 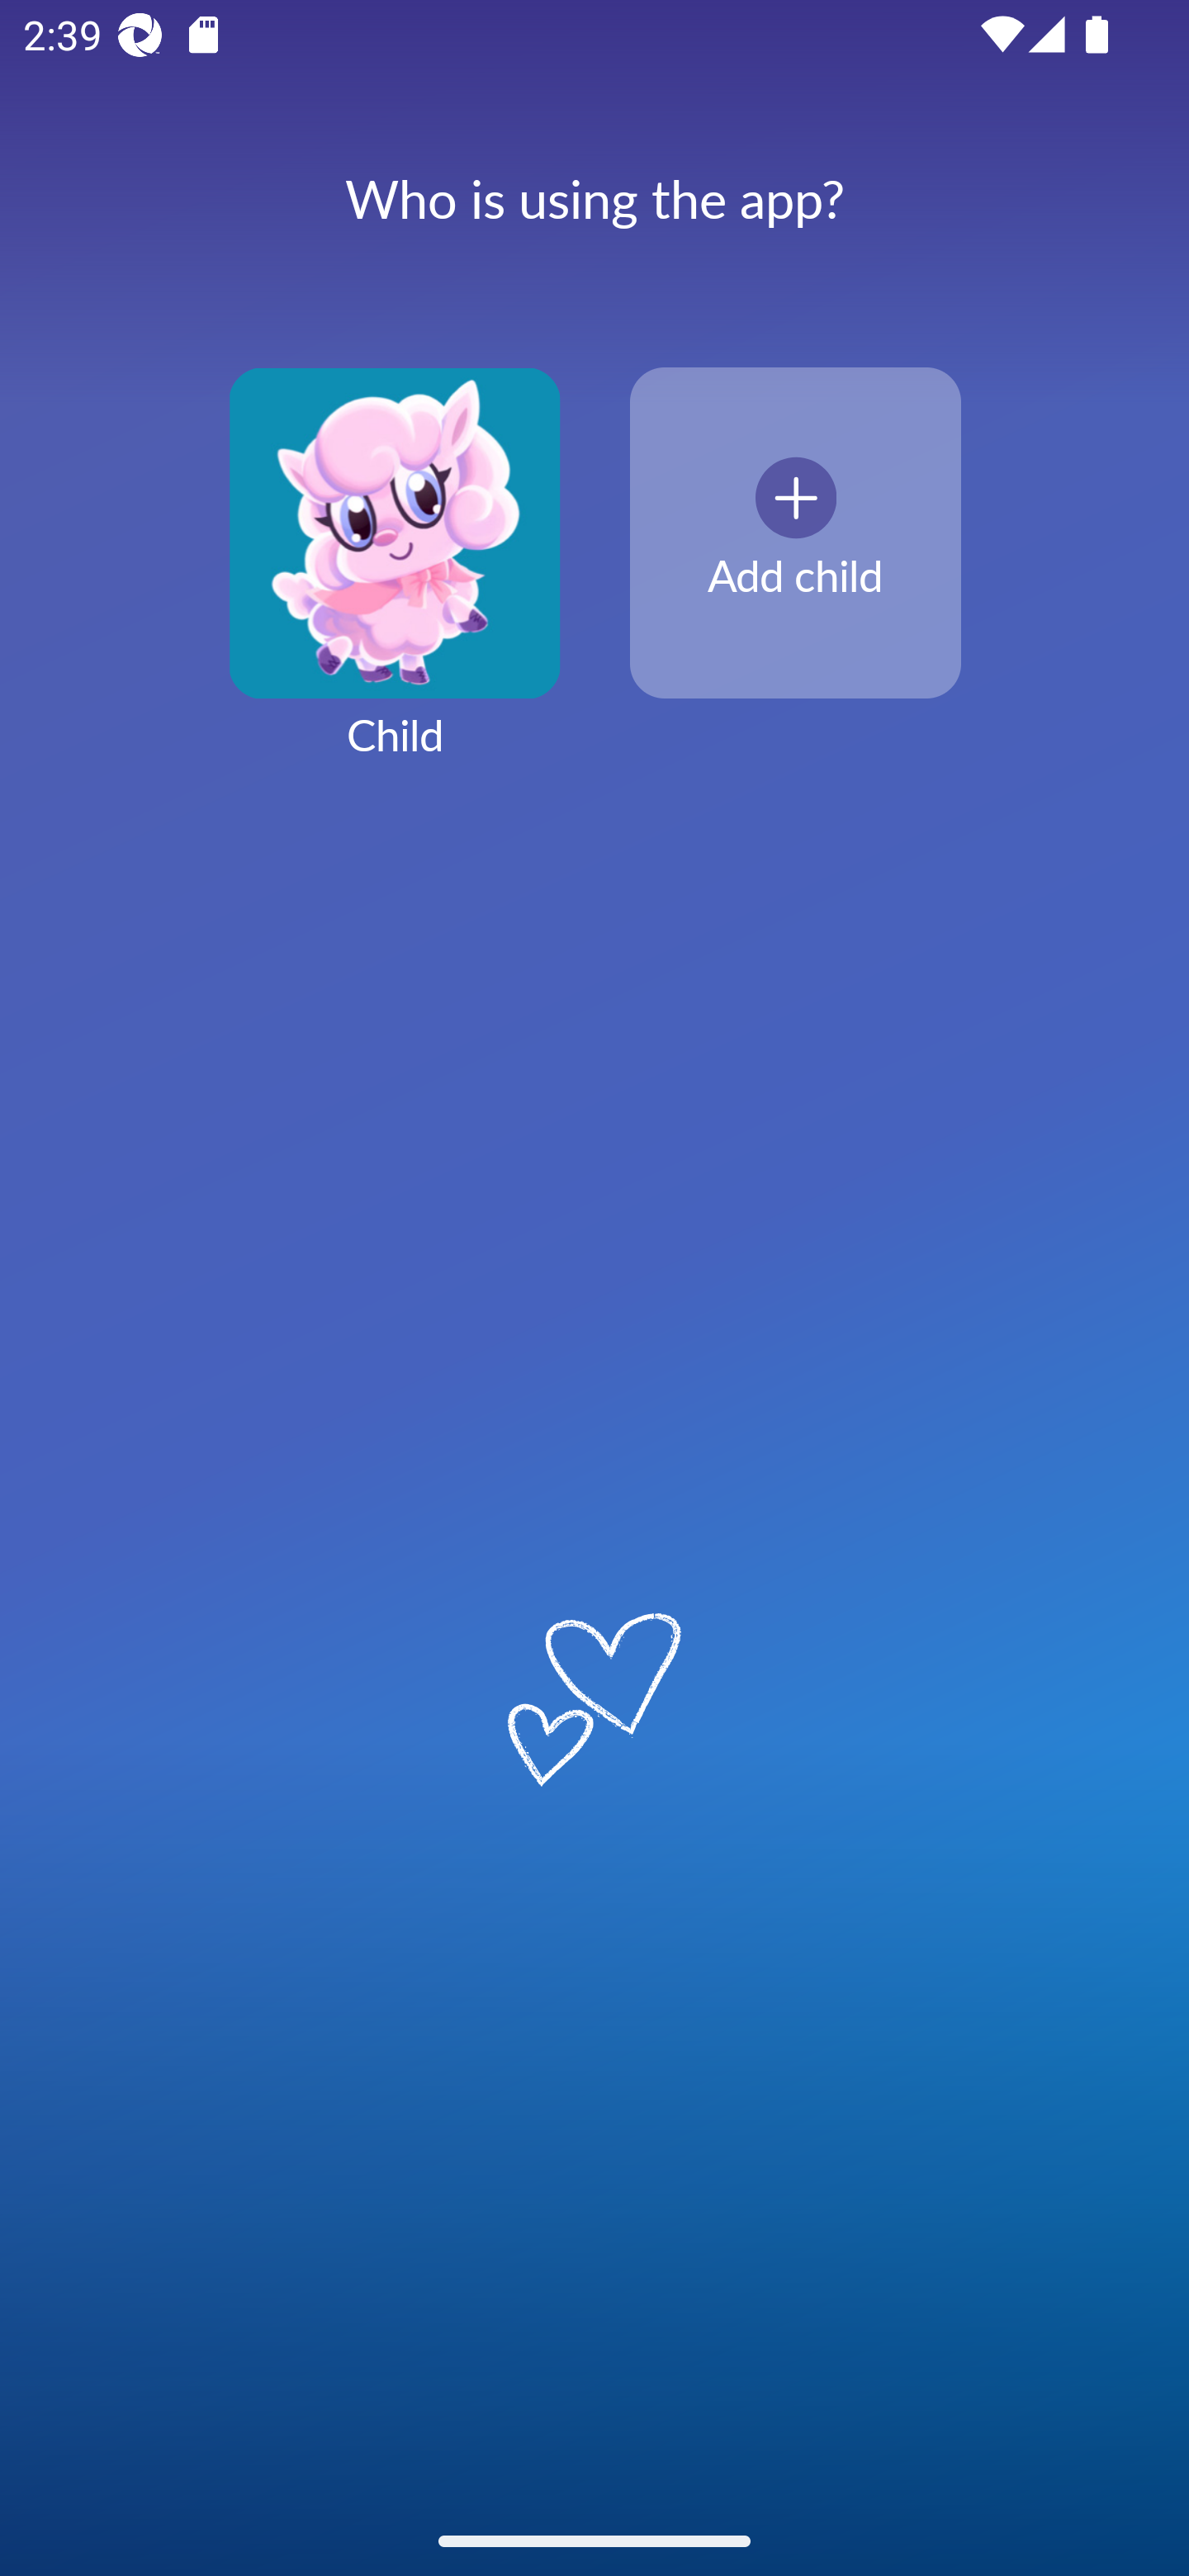 What do you see at coordinates (395, 582) in the screenshot?
I see `Child` at bounding box center [395, 582].